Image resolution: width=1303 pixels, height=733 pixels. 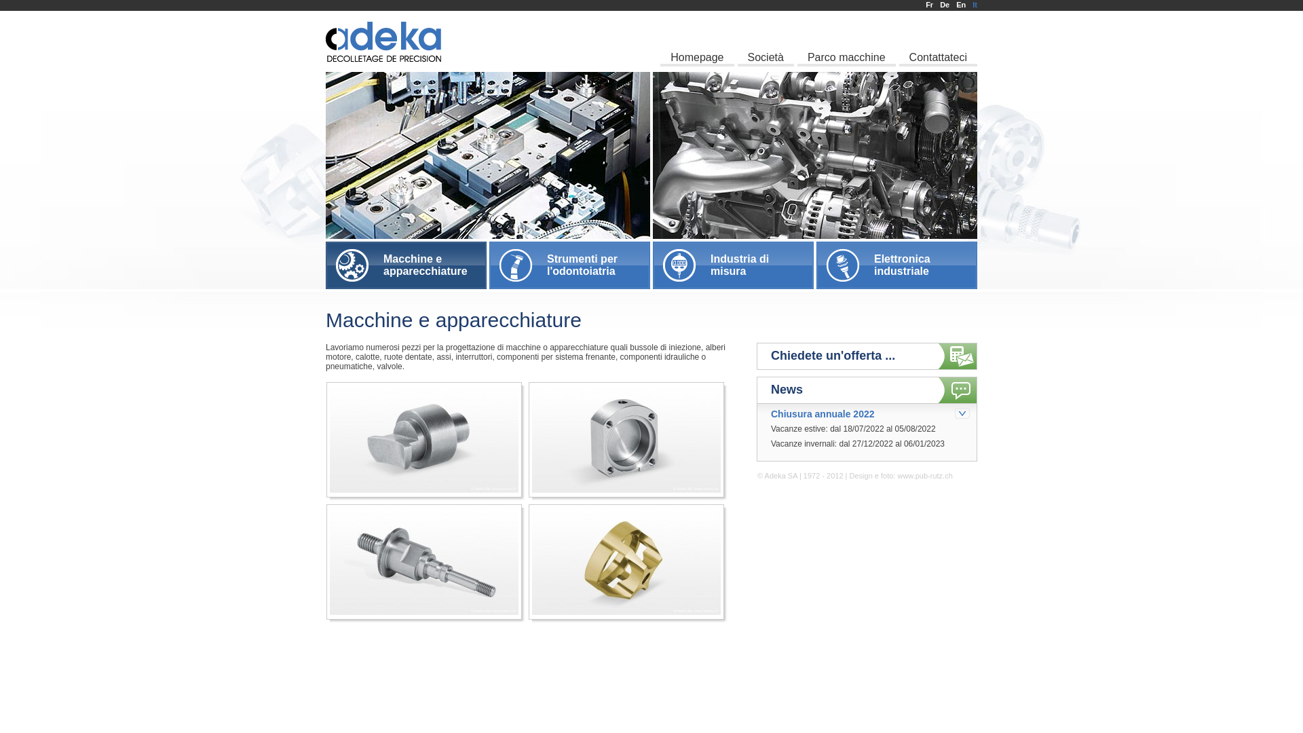 What do you see at coordinates (897, 265) in the screenshot?
I see `Elettronica industriale` at bounding box center [897, 265].